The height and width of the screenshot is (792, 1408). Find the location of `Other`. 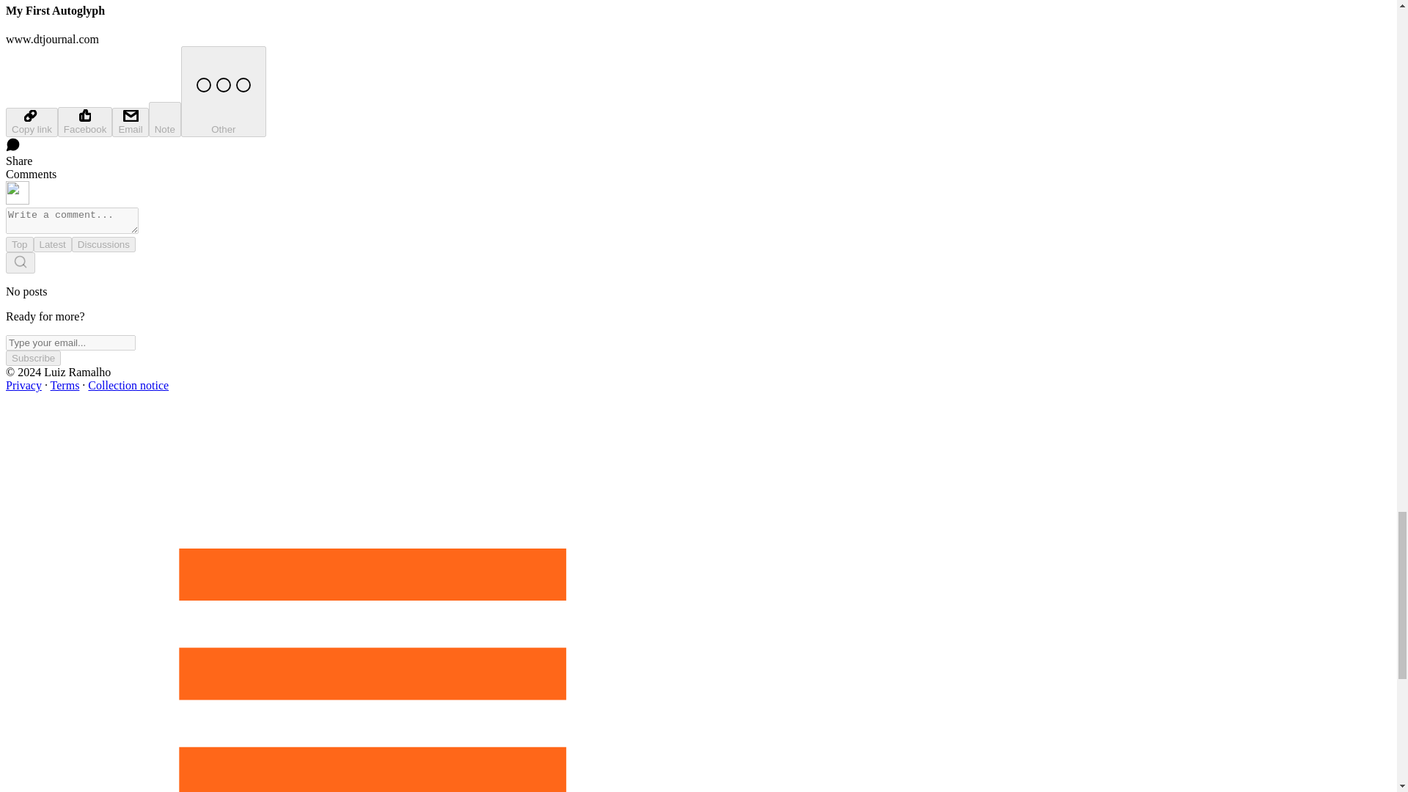

Other is located at coordinates (223, 91).